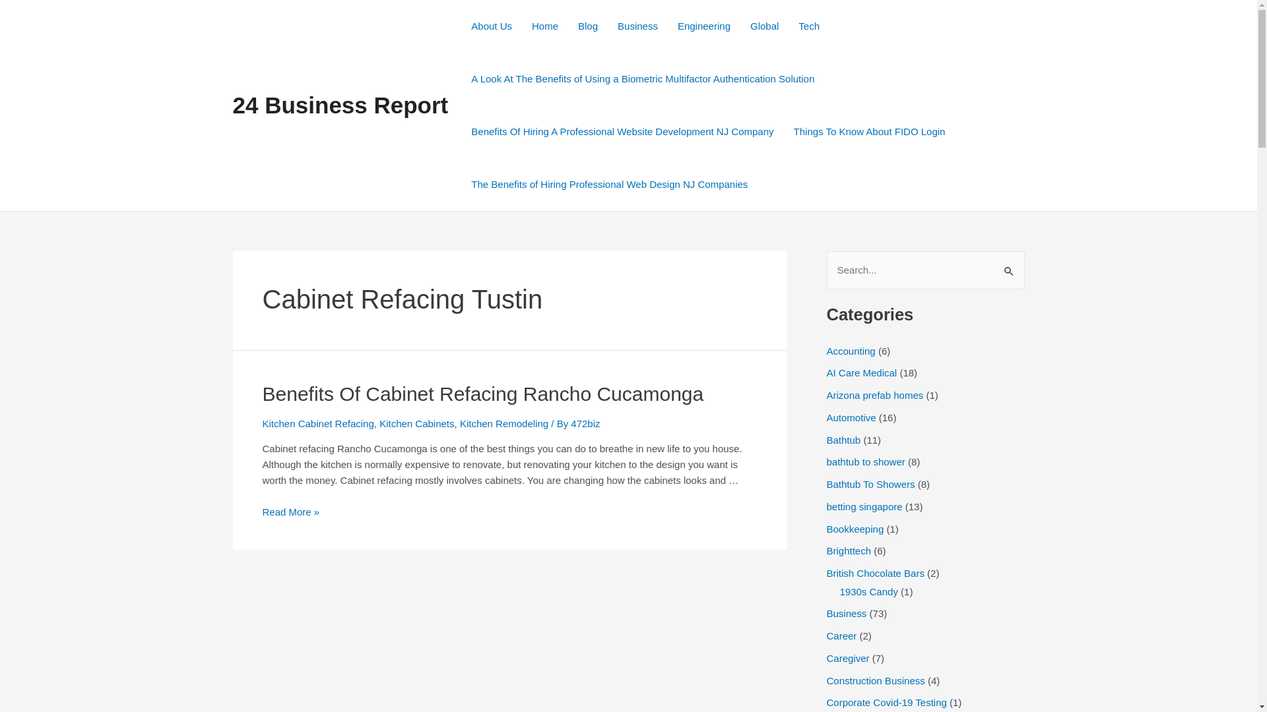 The height and width of the screenshot is (712, 1267). What do you see at coordinates (341, 105) in the screenshot?
I see `24 Business Report` at bounding box center [341, 105].